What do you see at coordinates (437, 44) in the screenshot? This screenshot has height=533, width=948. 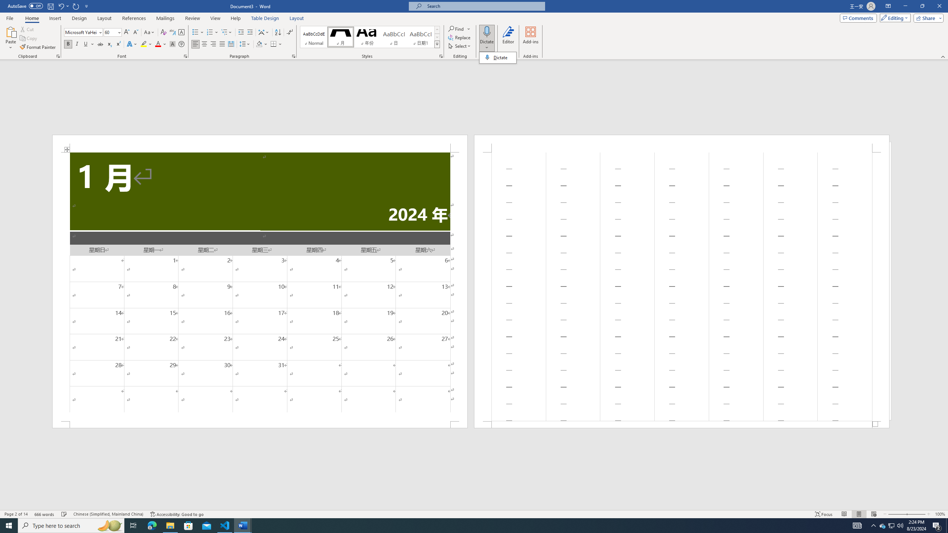 I see `Styles` at bounding box center [437, 44].